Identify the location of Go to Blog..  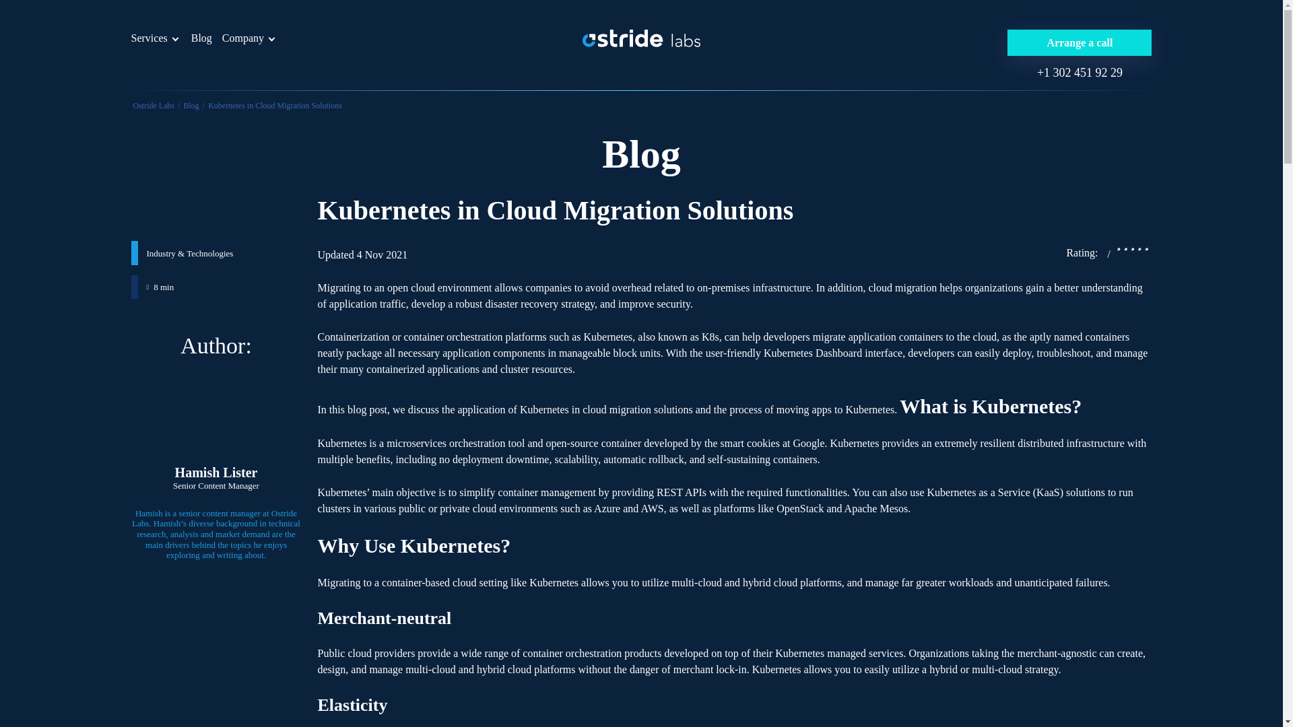
(191, 106).